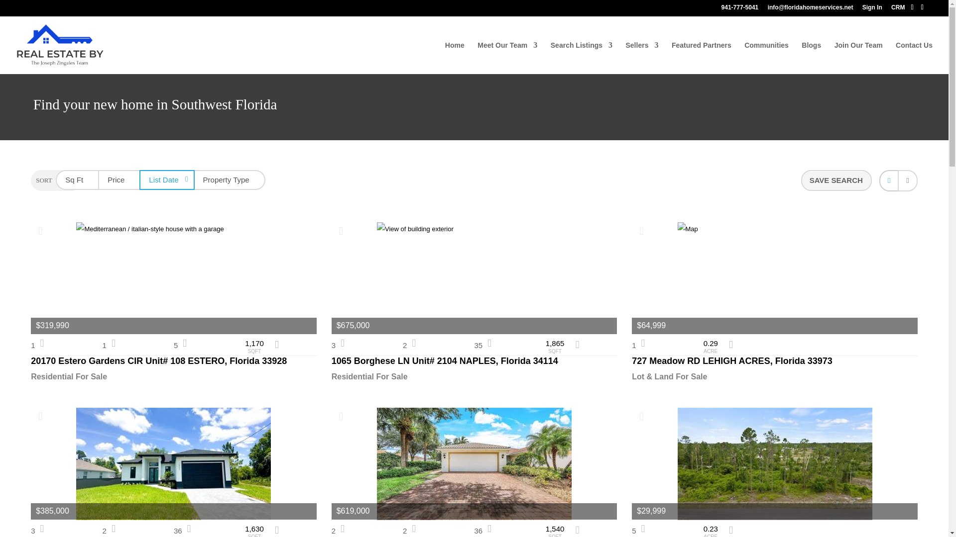 The width and height of the screenshot is (956, 537). Describe the element at coordinates (641, 58) in the screenshot. I see `Sellers` at that location.